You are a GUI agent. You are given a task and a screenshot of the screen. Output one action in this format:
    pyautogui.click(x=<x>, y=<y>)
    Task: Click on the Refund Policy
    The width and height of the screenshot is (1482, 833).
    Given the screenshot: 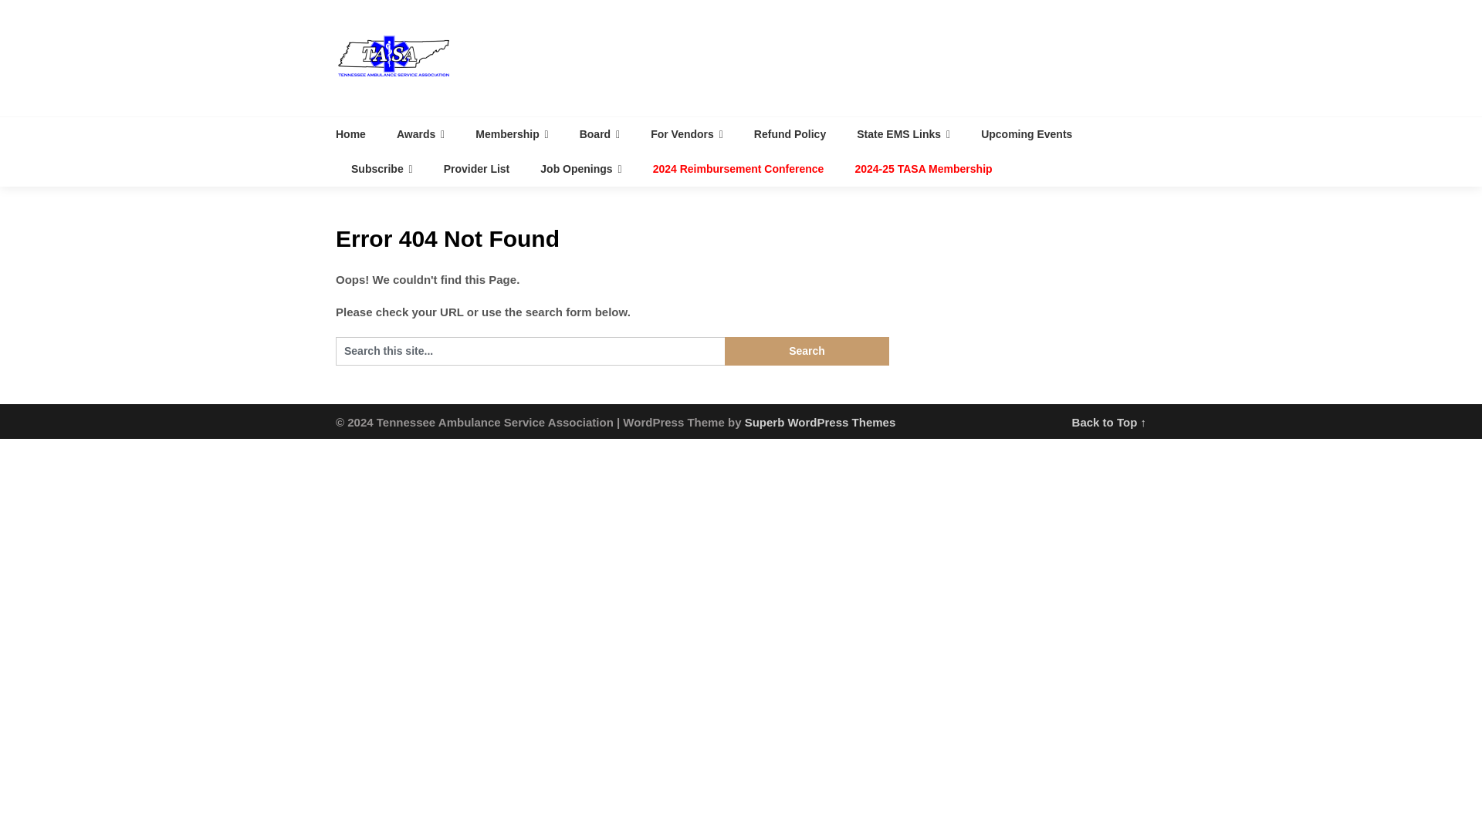 What is the action you would take?
    pyautogui.click(x=790, y=134)
    